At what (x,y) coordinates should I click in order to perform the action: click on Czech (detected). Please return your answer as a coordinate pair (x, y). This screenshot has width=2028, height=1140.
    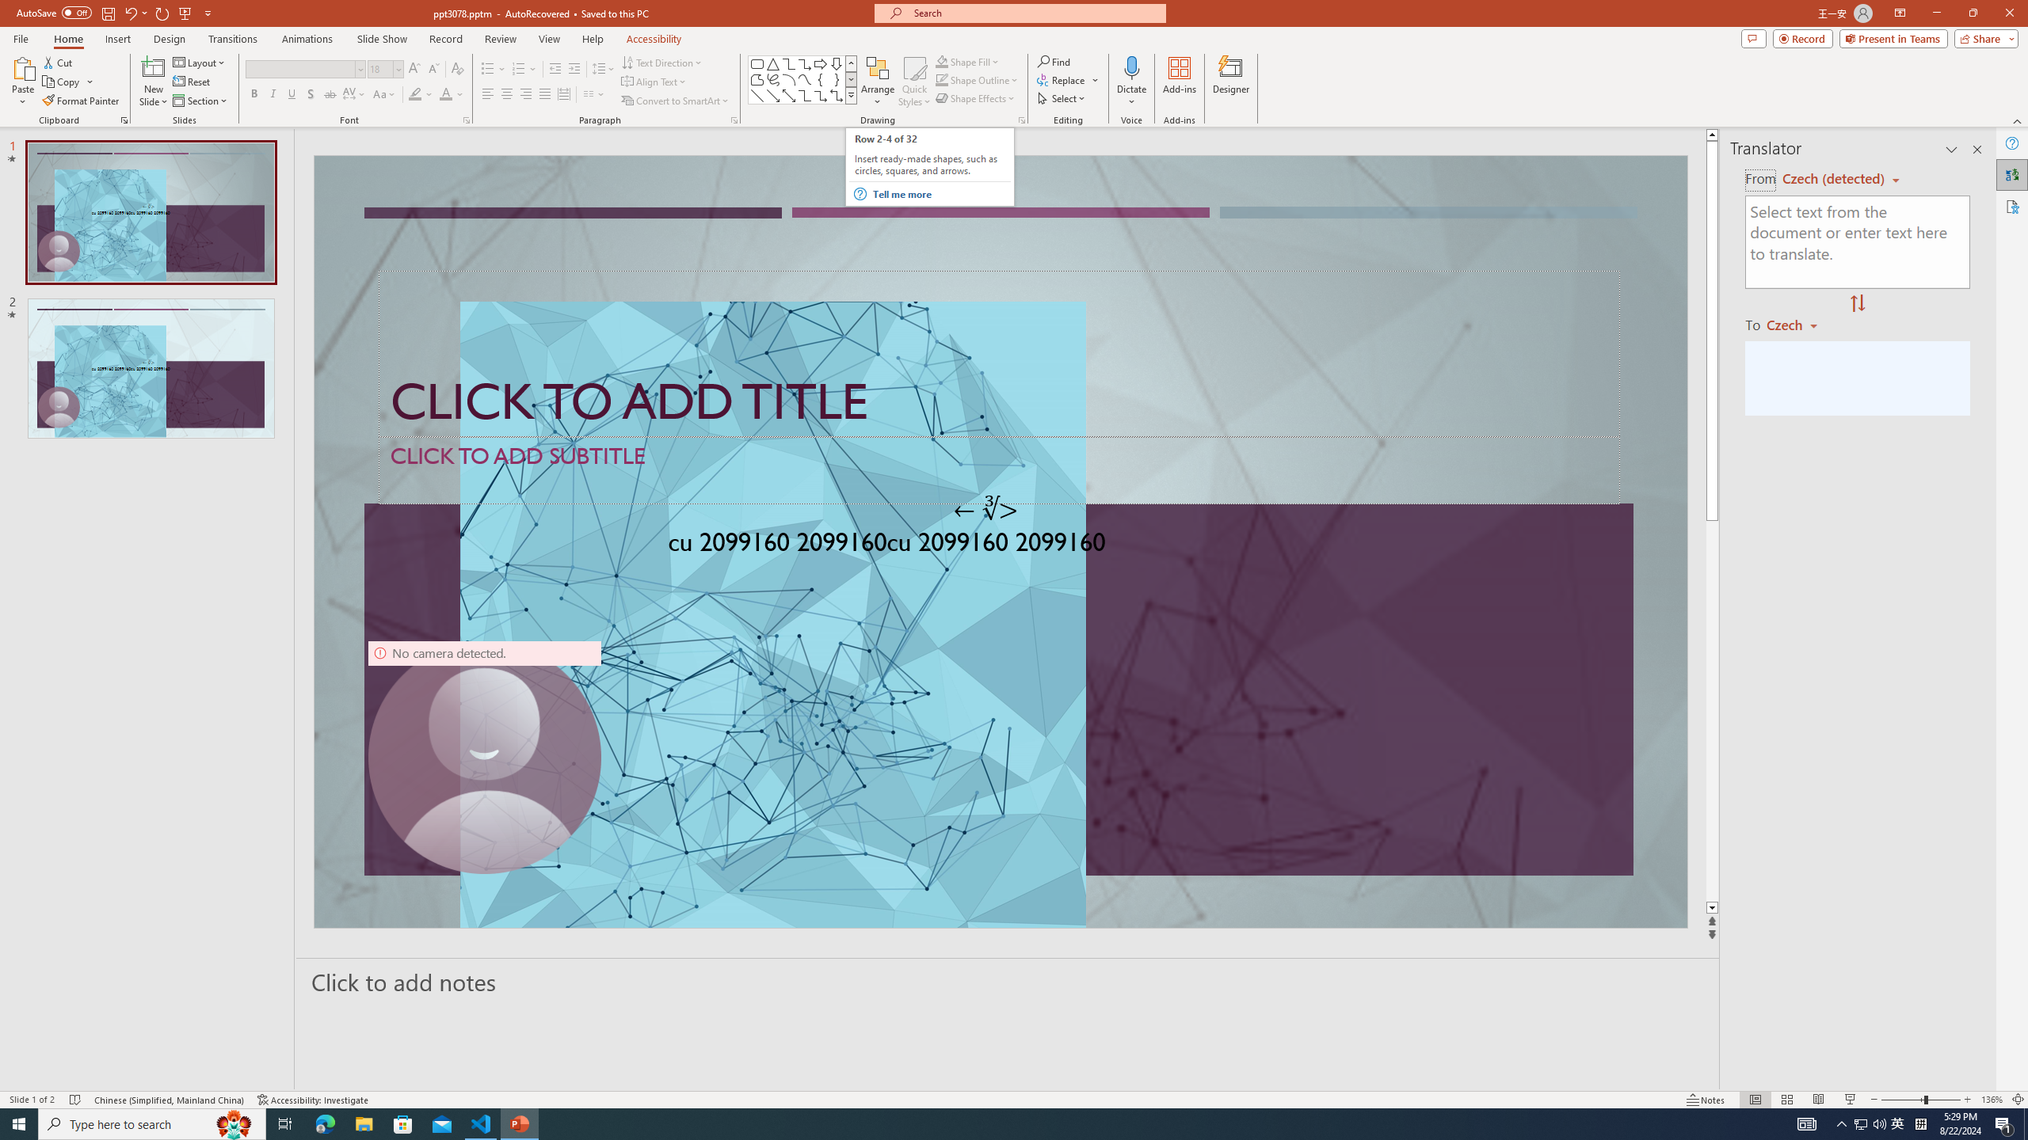
    Looking at the image, I should click on (1835, 179).